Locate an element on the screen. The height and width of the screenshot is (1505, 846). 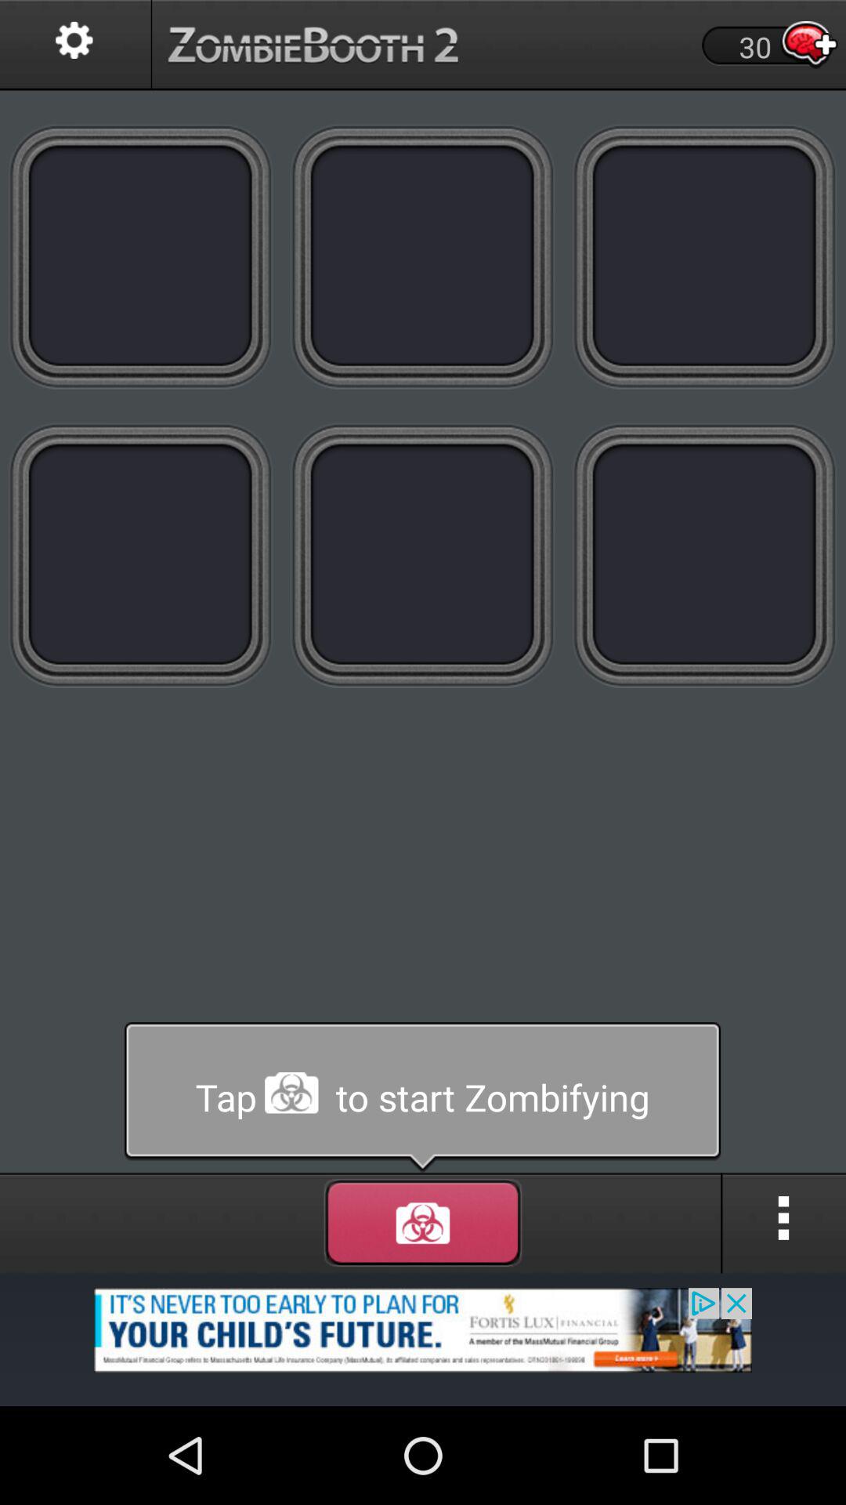
saved slots is located at coordinates (141, 555).